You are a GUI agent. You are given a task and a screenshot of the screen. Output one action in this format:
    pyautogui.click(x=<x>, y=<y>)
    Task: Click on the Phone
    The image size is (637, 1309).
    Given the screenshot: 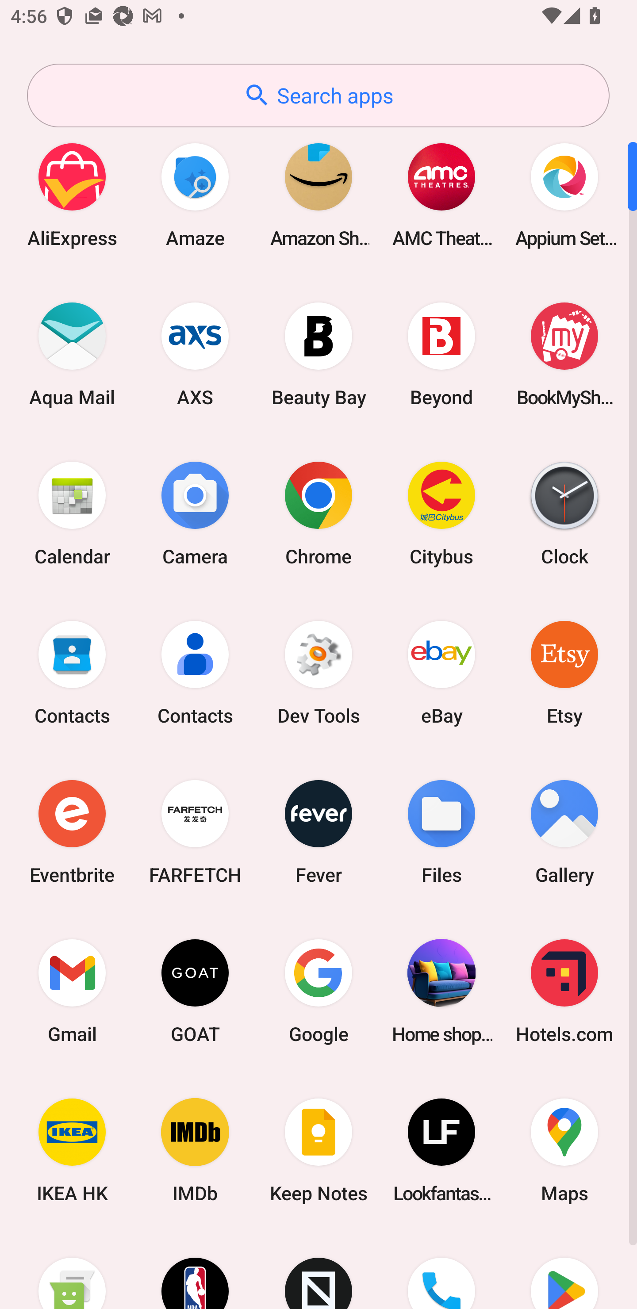 What is the action you would take?
    pyautogui.click(x=441, y=1270)
    